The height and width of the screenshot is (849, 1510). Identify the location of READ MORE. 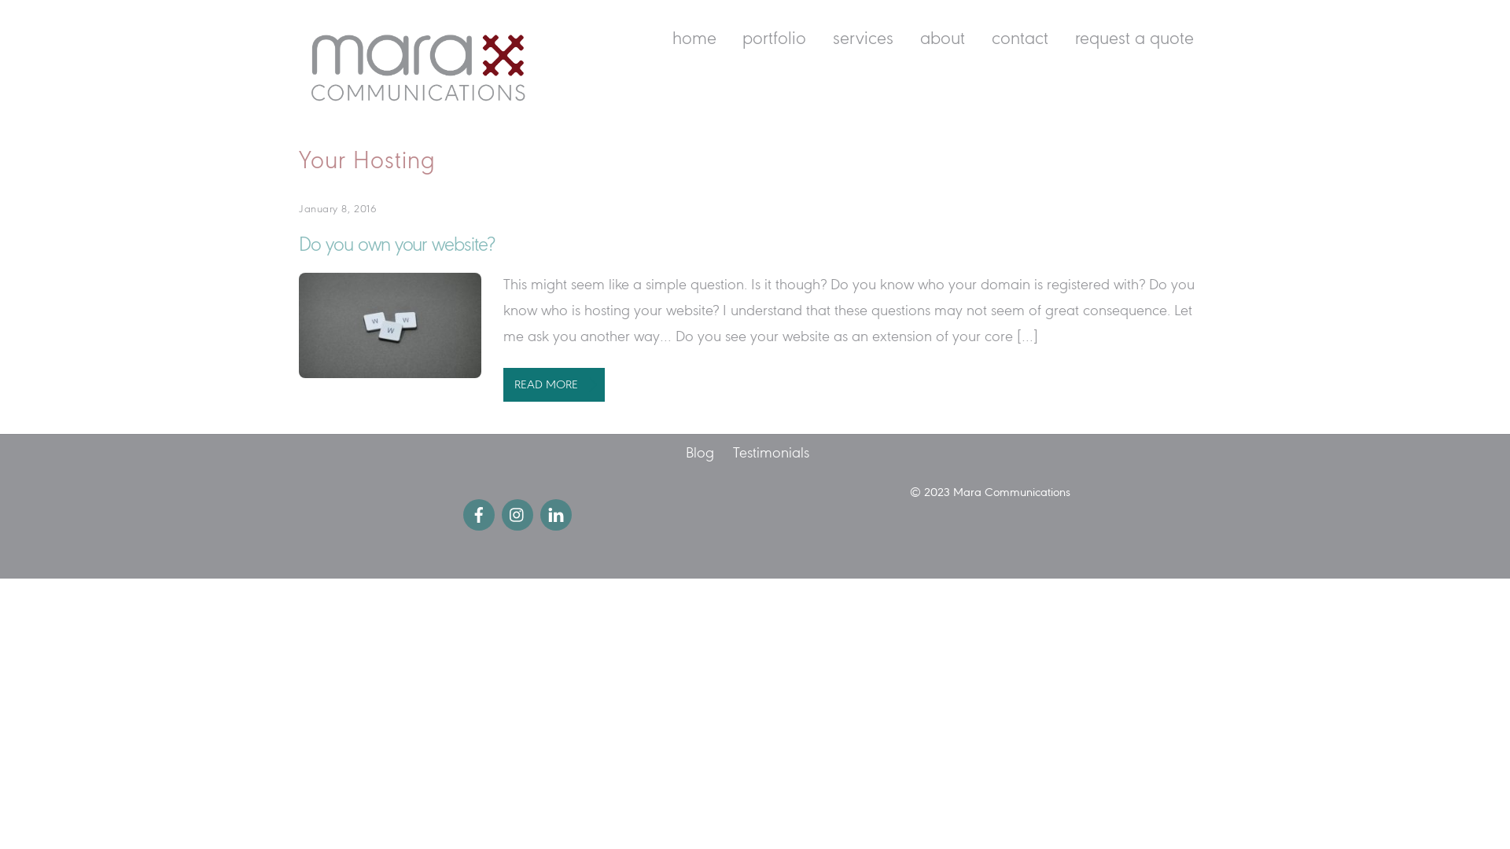
(554, 385).